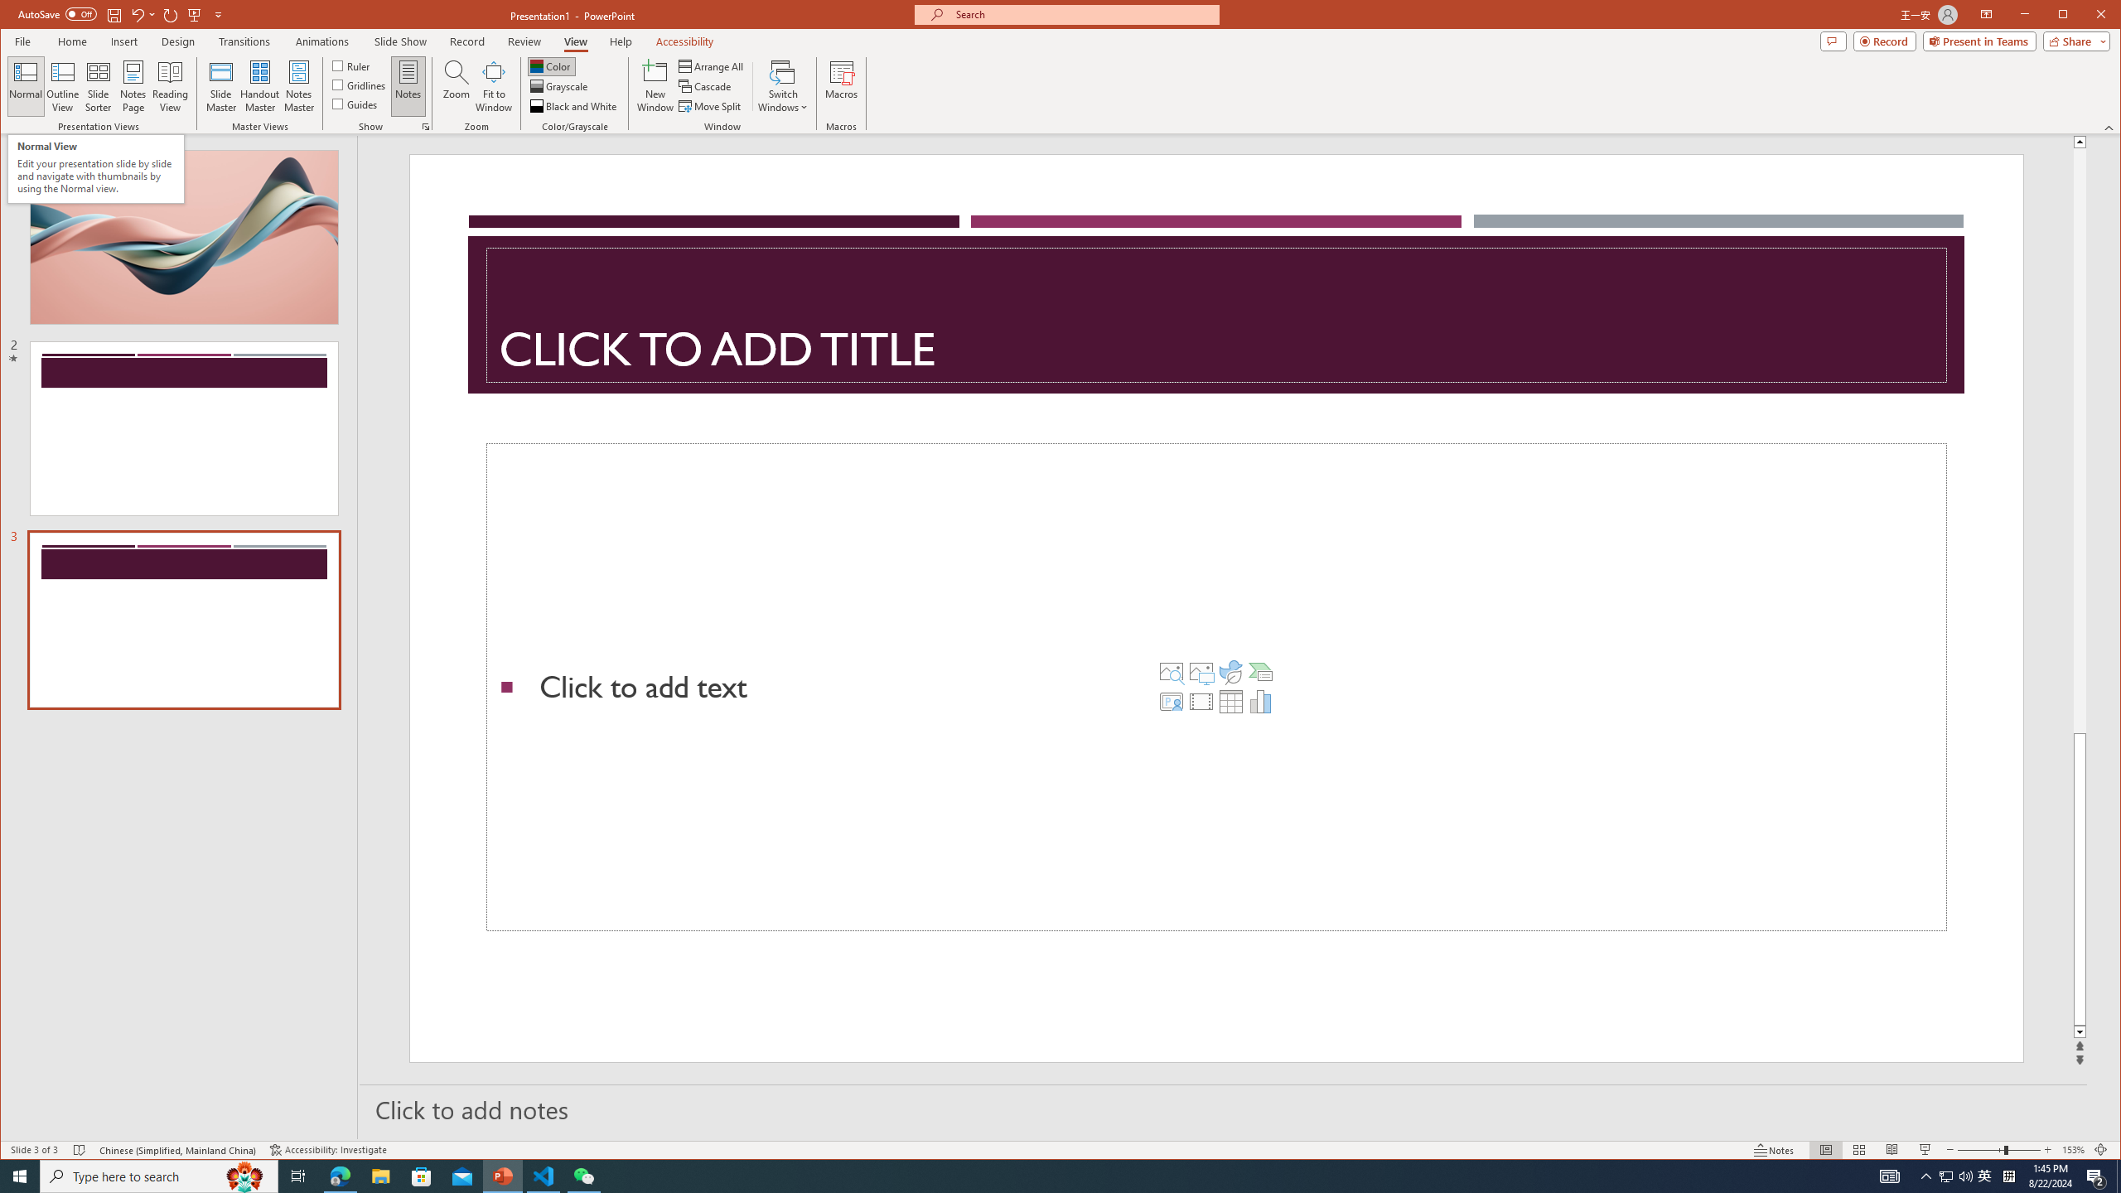  I want to click on Move Split, so click(711, 106).